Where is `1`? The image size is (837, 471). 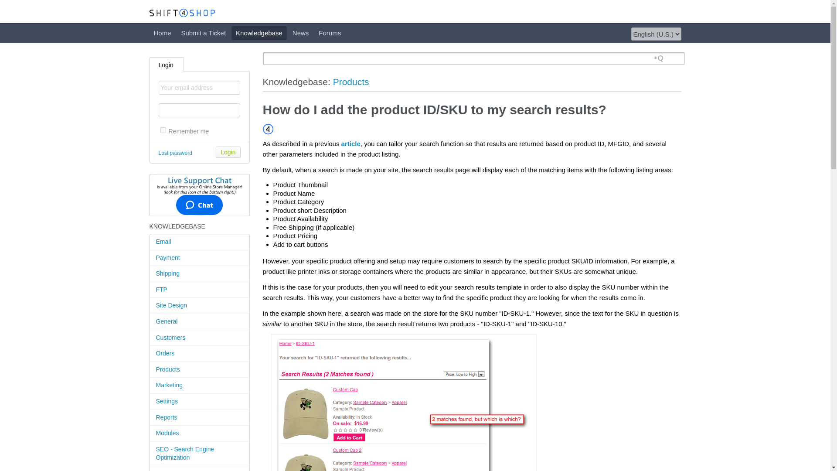
1 is located at coordinates (163, 130).